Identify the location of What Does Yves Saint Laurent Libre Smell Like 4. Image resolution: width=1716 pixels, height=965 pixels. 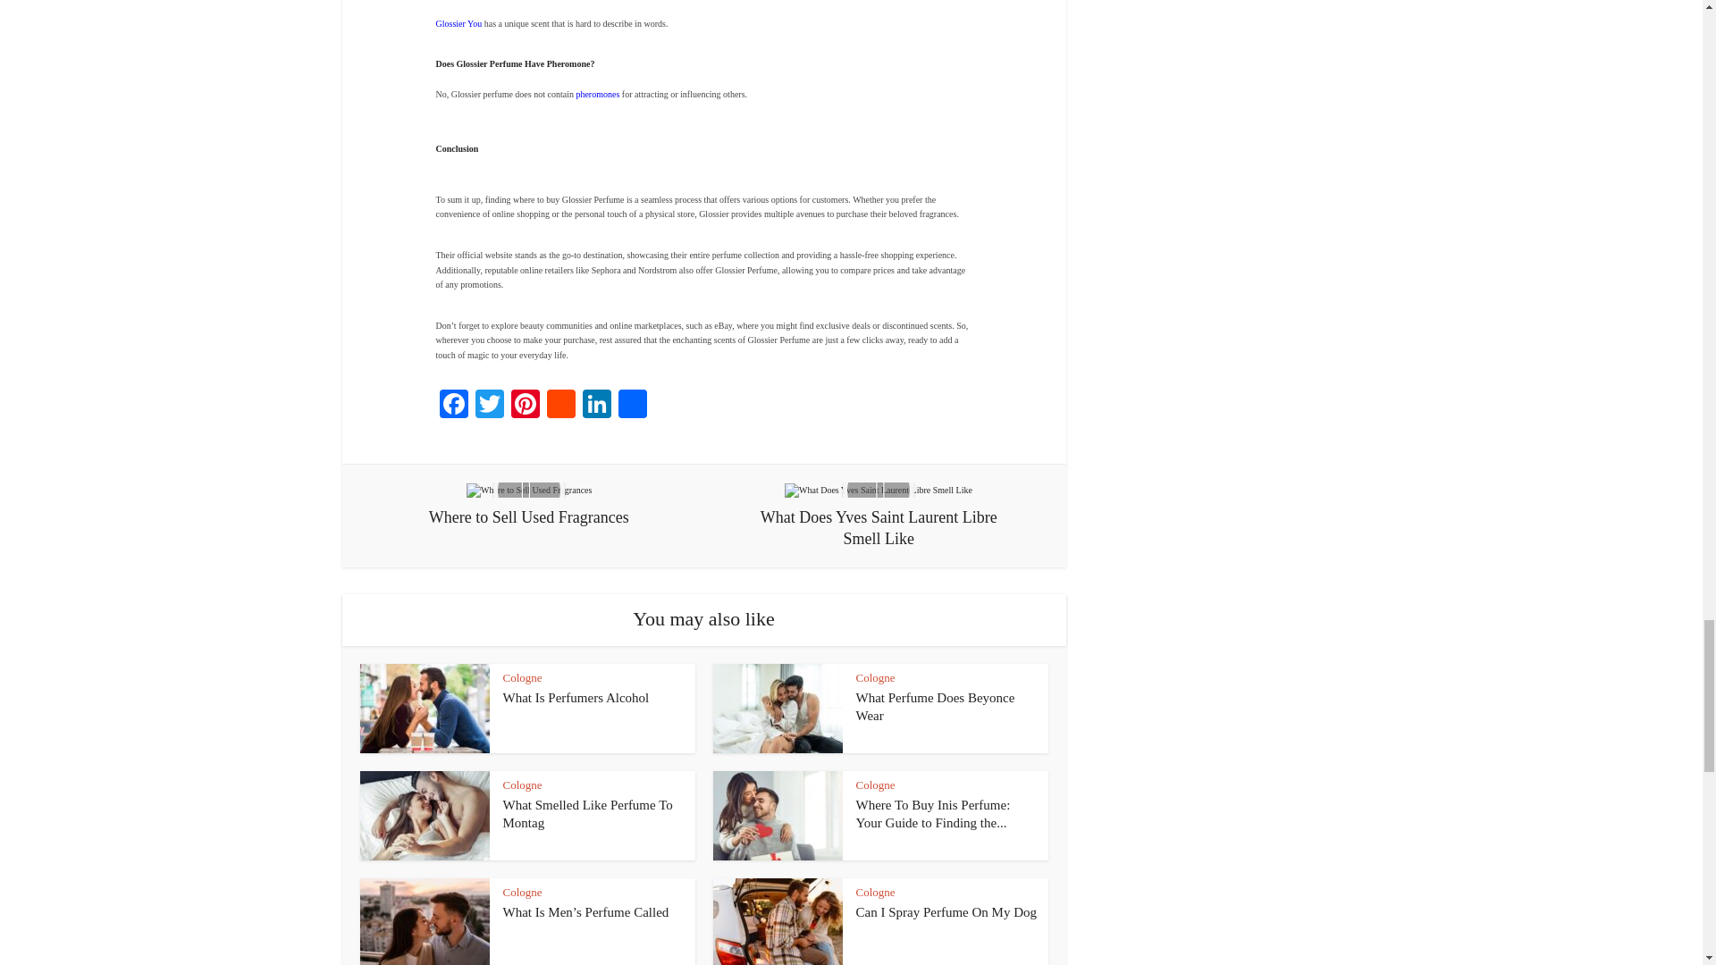
(878, 491).